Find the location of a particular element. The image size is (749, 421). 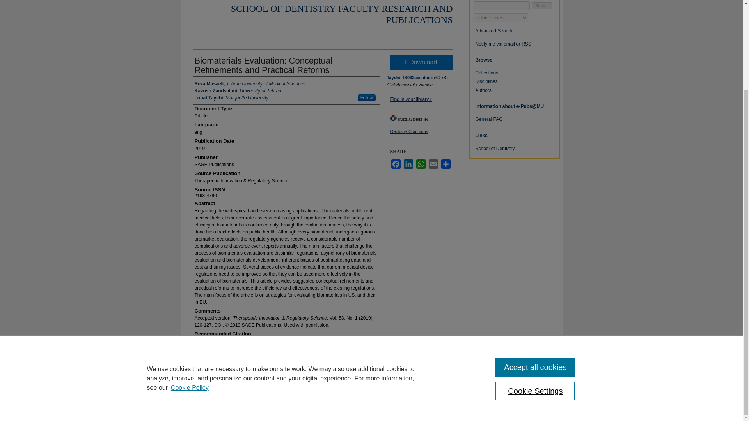

Facebook is located at coordinates (396, 164).